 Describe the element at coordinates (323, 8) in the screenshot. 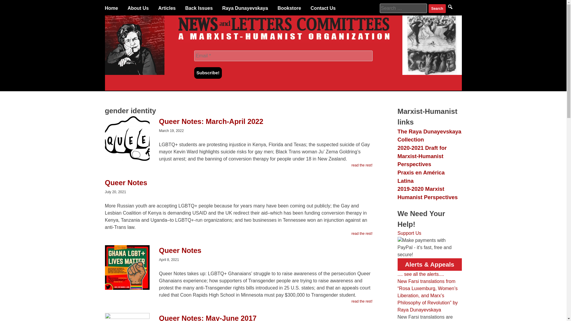

I see `Contact Us` at that location.